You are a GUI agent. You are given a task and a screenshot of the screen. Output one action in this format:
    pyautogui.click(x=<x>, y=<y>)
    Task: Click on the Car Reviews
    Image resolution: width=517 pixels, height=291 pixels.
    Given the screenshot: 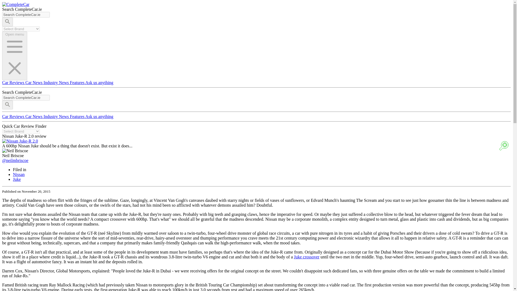 What is the action you would take?
    pyautogui.click(x=13, y=116)
    